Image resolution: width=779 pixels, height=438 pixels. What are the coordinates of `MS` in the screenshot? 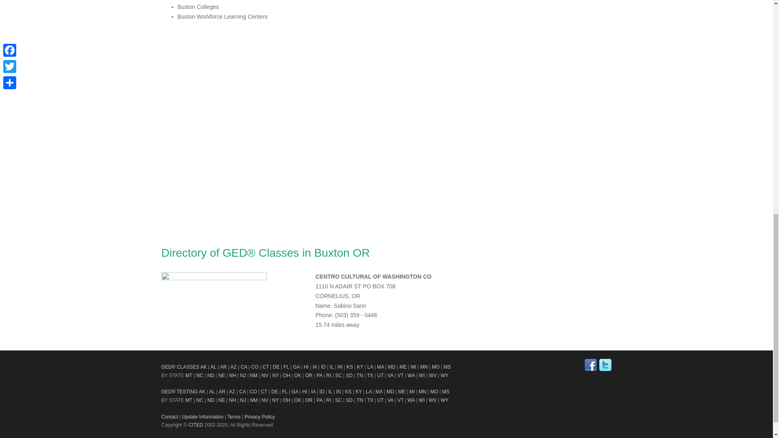 It's located at (447, 367).